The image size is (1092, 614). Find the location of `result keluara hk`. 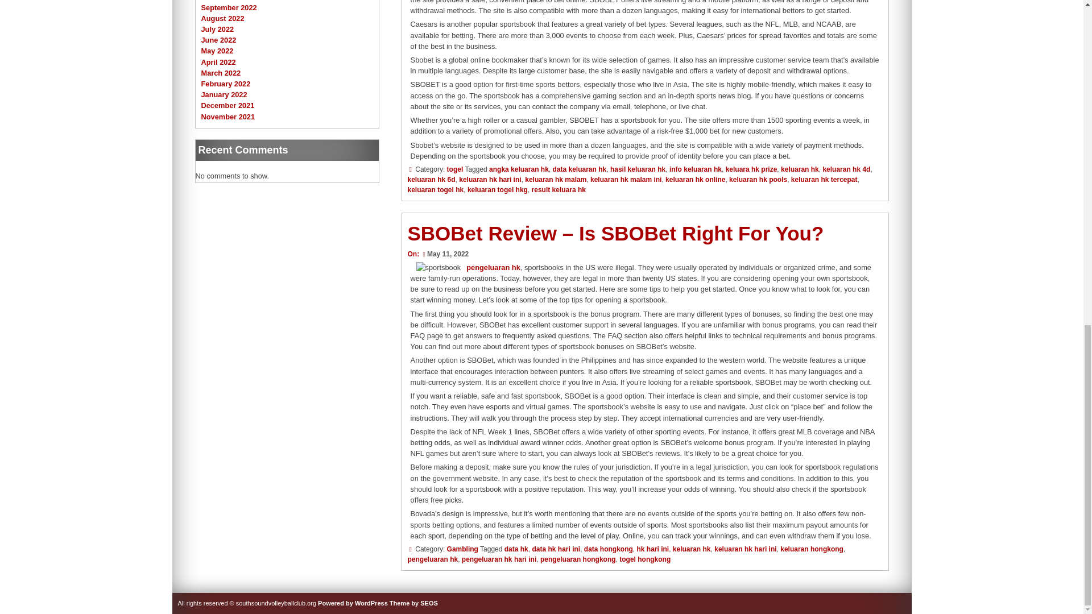

result keluara hk is located at coordinates (559, 190).